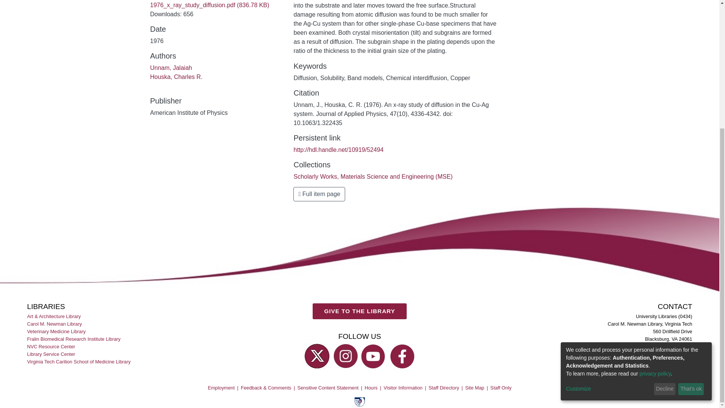 The height and width of the screenshot is (408, 725). Describe the element at coordinates (176, 77) in the screenshot. I see `Houska, Charles R.` at that location.